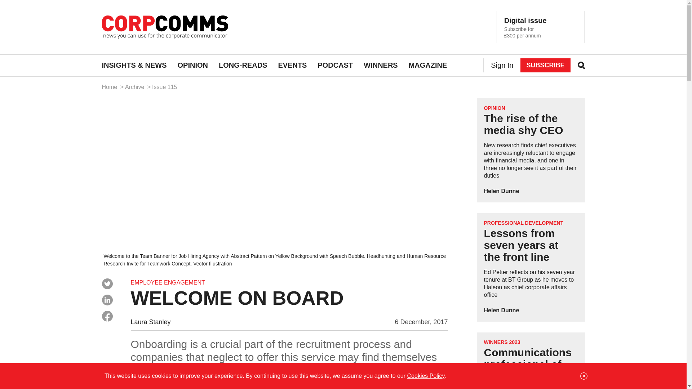 The image size is (692, 389). I want to click on PROFESSIONAL DEVELOPMENT, so click(523, 223).